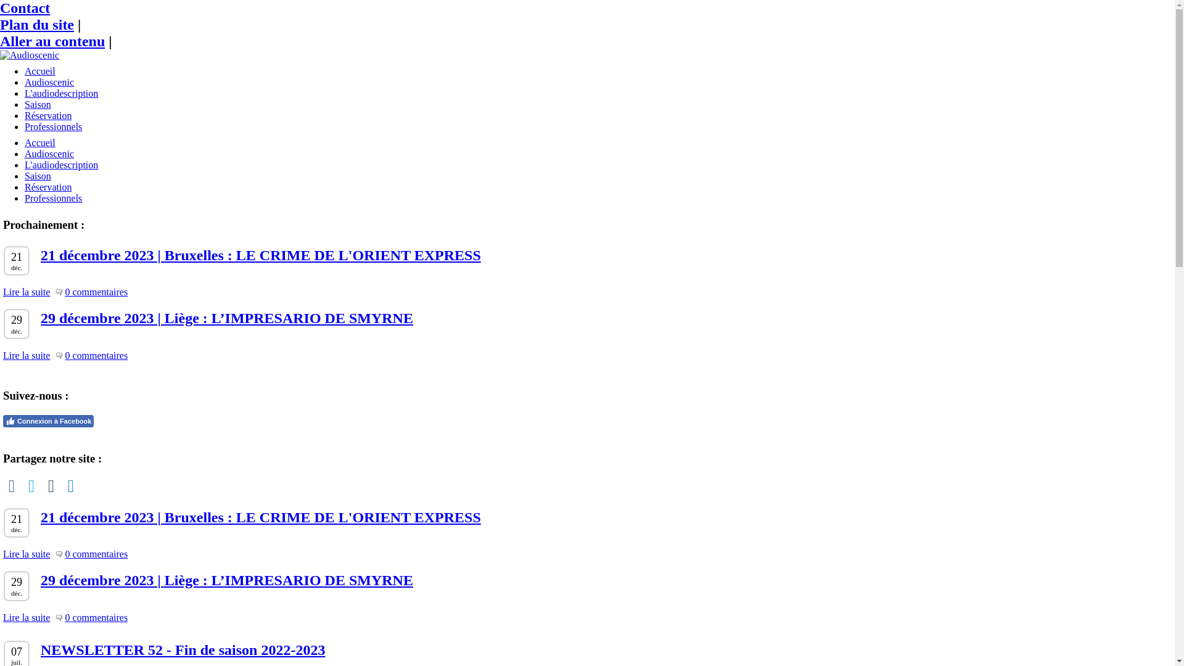 The image size is (1184, 666). I want to click on Lire la suite, so click(27, 554).